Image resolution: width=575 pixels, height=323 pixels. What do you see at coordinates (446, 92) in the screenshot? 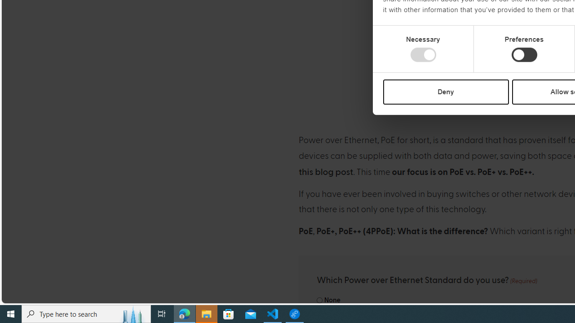
I see `Deny` at bounding box center [446, 92].